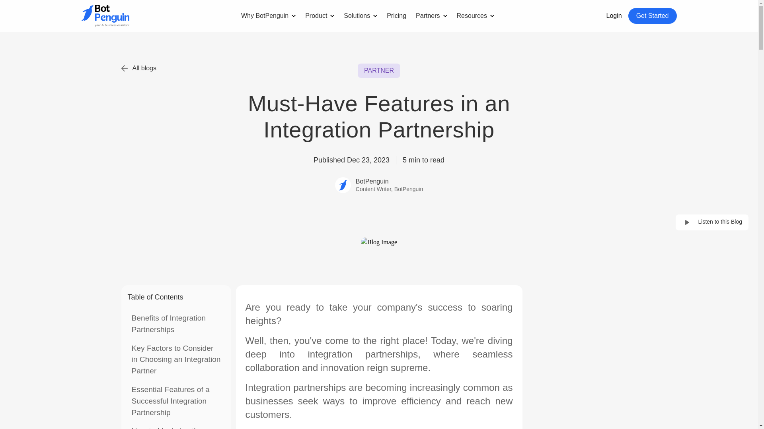 This screenshot has height=429, width=764. Describe the element at coordinates (138, 68) in the screenshot. I see `All blogs` at that location.